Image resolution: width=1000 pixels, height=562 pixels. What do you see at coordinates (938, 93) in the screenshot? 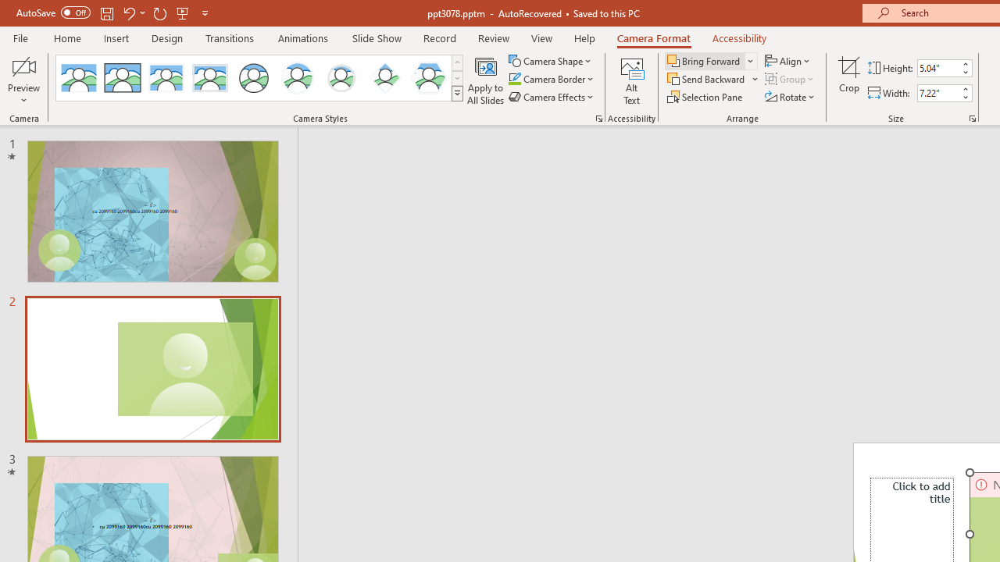
I see `Cameo Width` at bounding box center [938, 93].